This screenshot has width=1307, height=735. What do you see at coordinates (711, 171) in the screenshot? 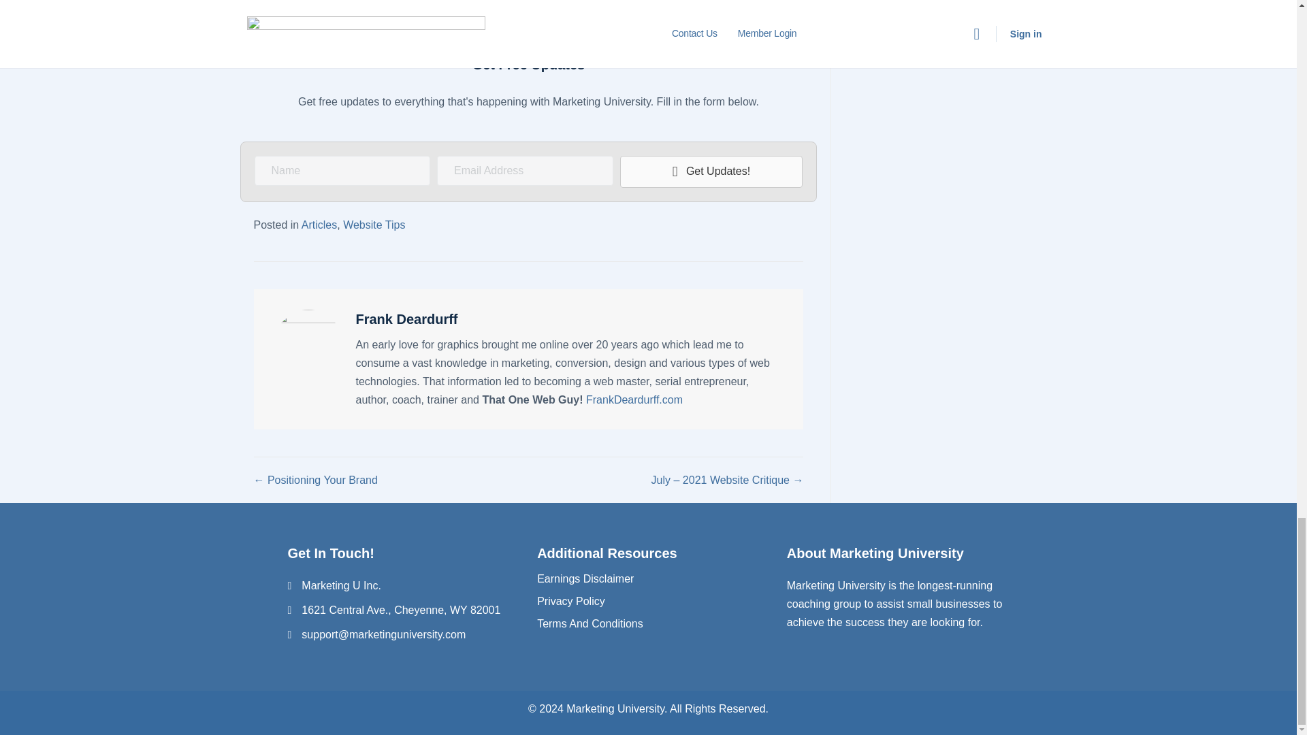
I see `Get Updates!` at bounding box center [711, 171].